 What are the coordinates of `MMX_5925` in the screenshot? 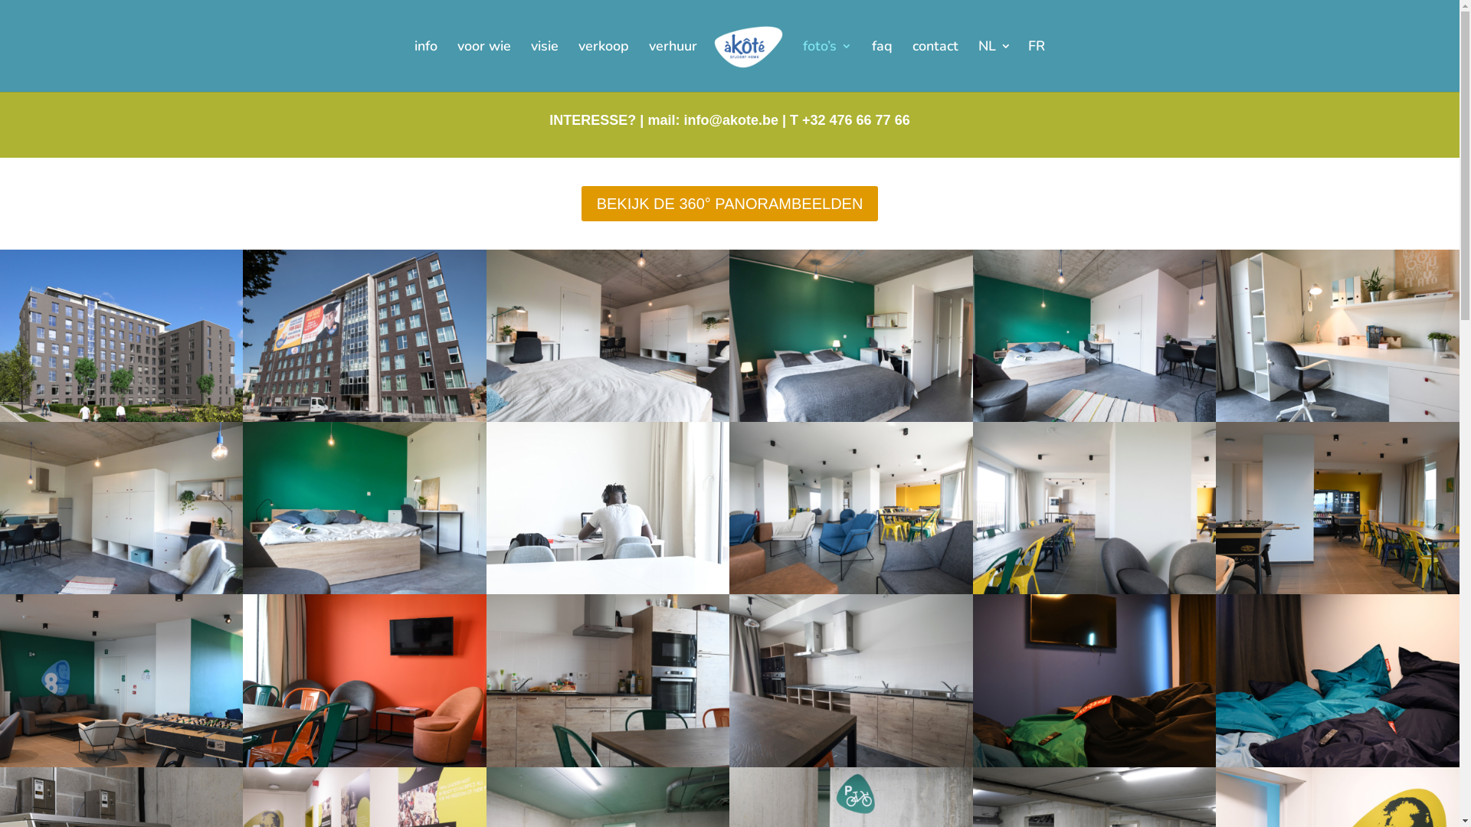 It's located at (850, 763).